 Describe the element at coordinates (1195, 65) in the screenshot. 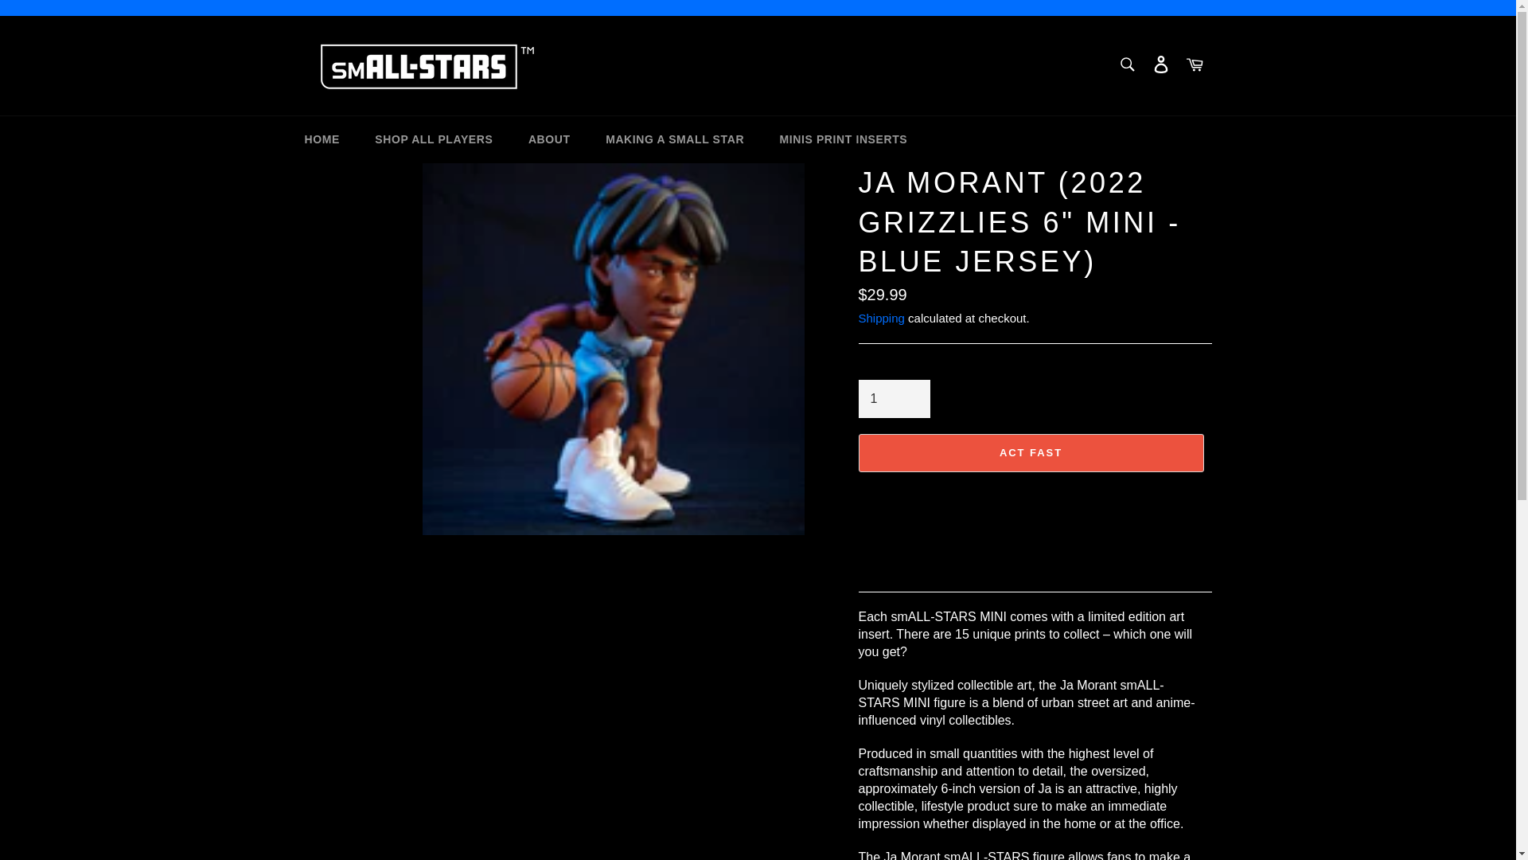

I see `Cart` at that location.